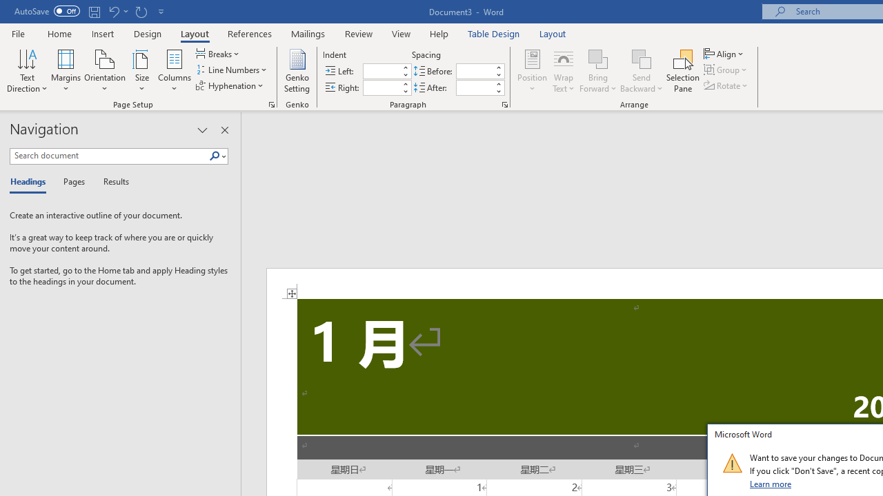 The image size is (883, 496). I want to click on Group, so click(727, 70).